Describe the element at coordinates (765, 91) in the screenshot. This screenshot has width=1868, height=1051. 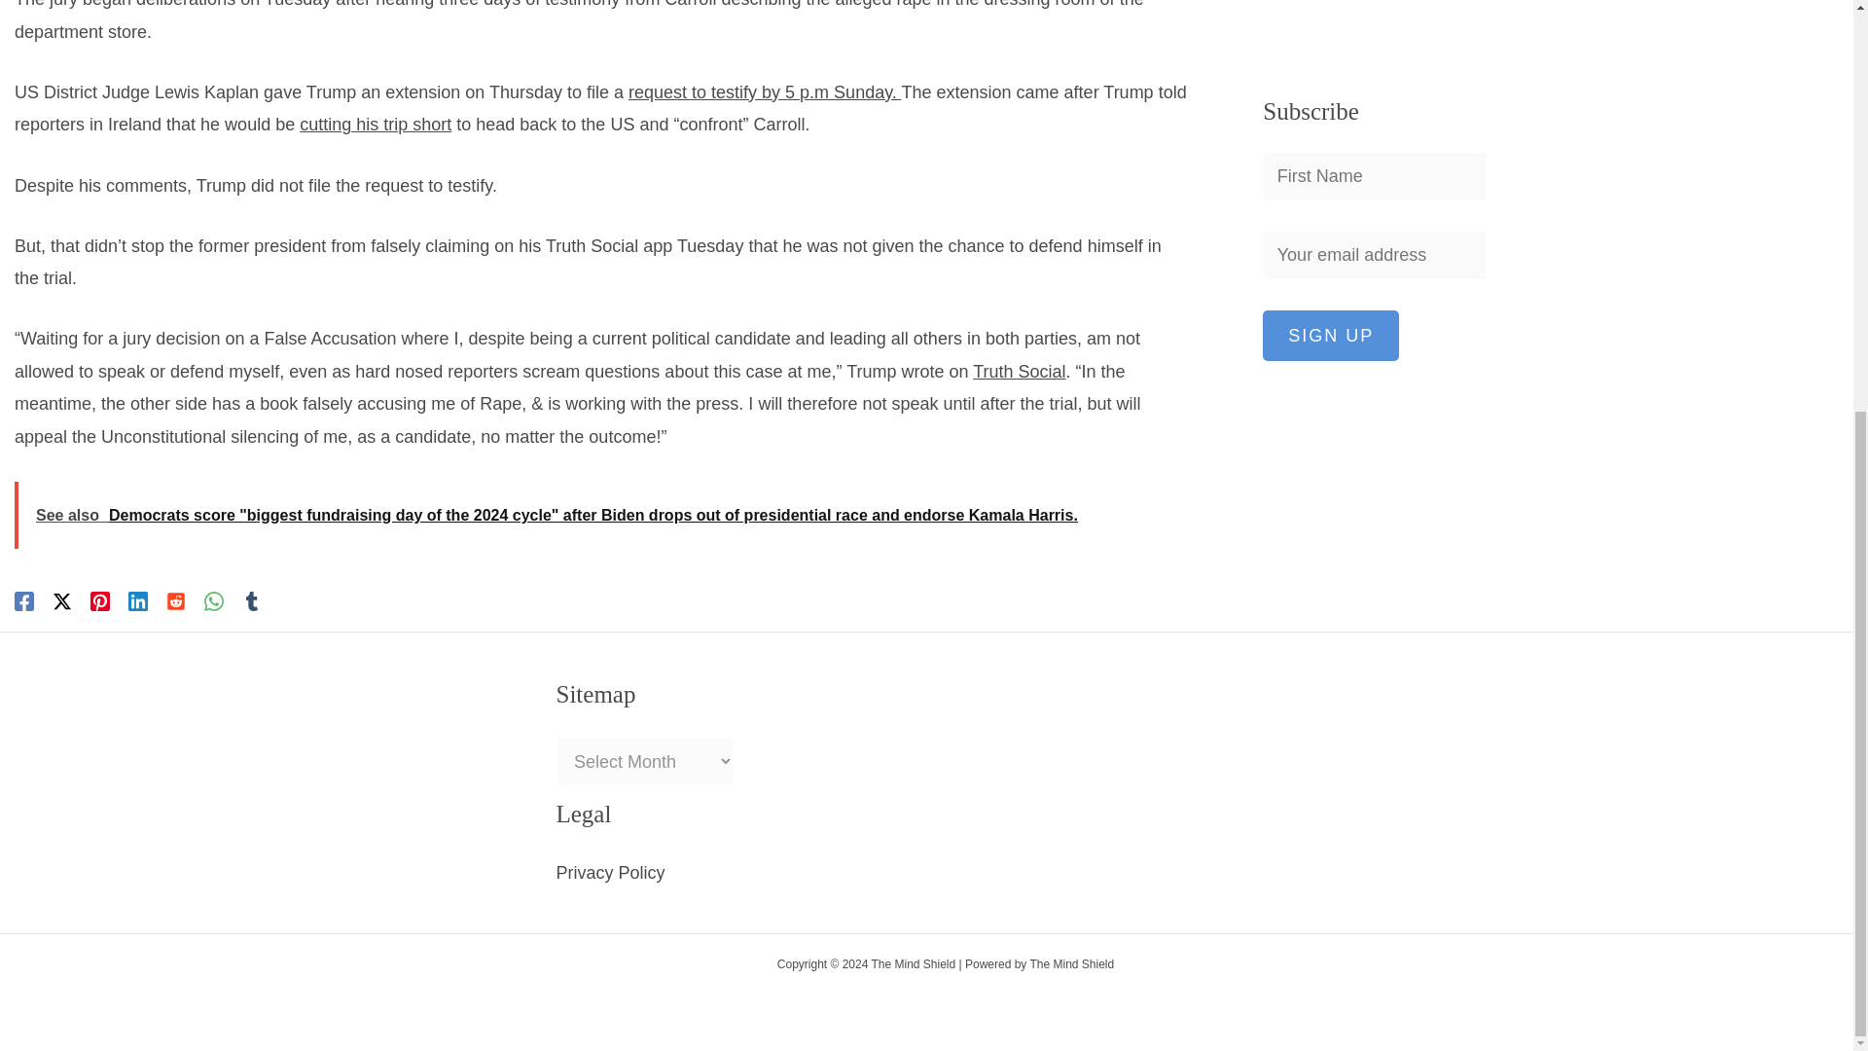
I see `request to testify by 5 p.m Sunday.` at that location.